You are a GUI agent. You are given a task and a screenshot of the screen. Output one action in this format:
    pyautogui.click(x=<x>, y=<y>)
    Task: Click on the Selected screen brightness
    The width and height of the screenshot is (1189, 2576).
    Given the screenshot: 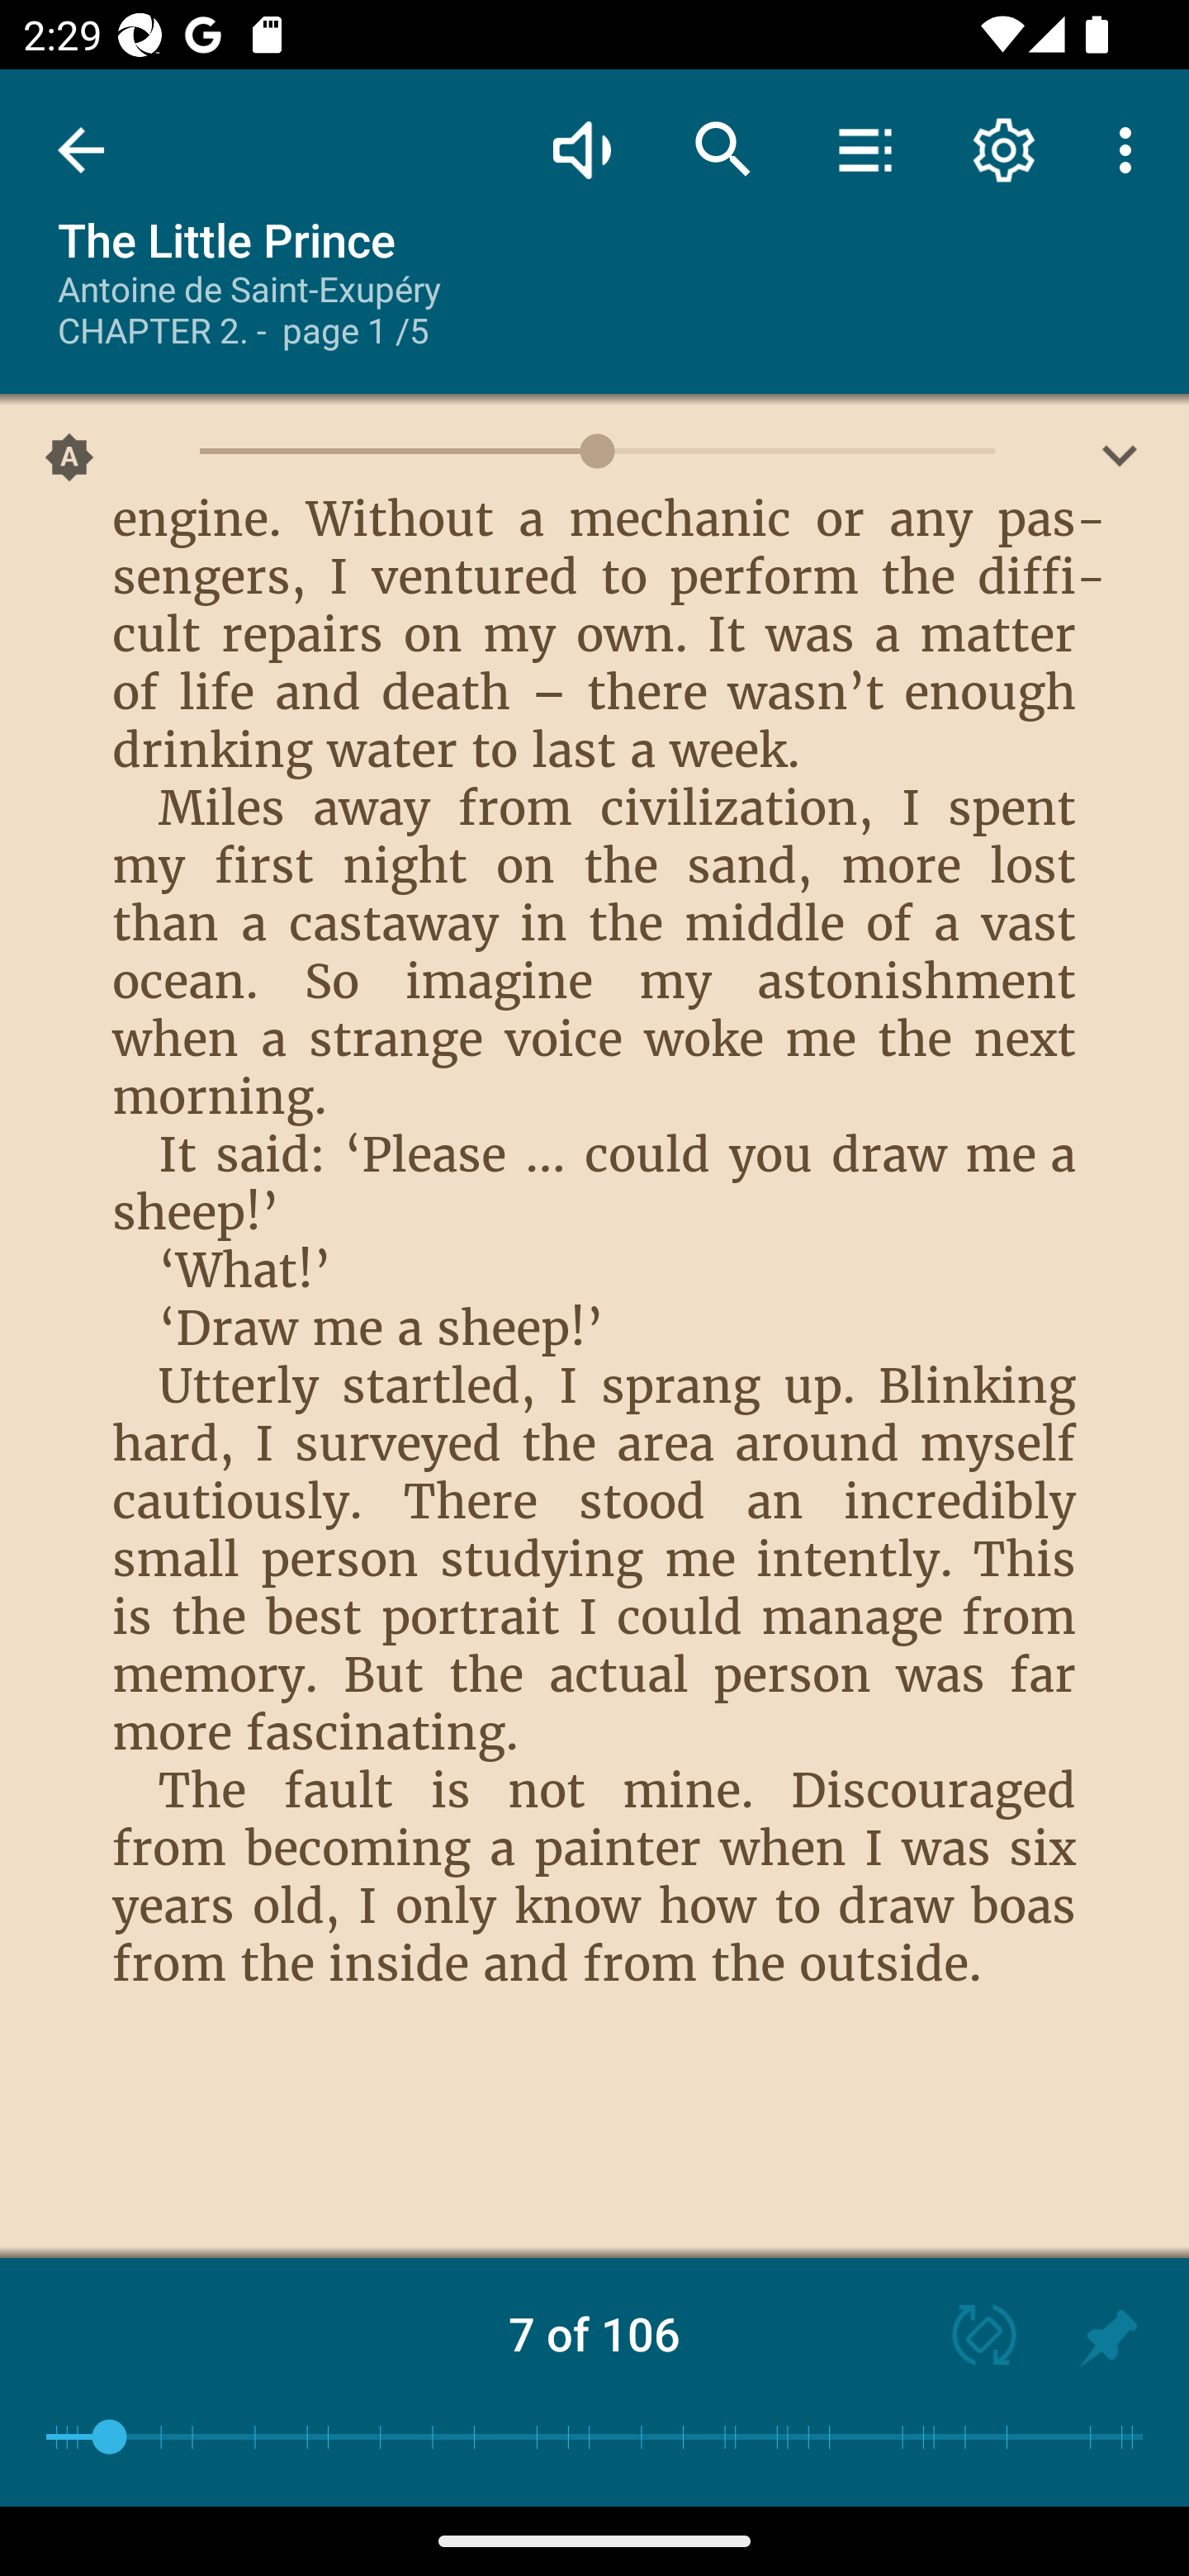 What is the action you would take?
    pyautogui.click(x=69, y=463)
    